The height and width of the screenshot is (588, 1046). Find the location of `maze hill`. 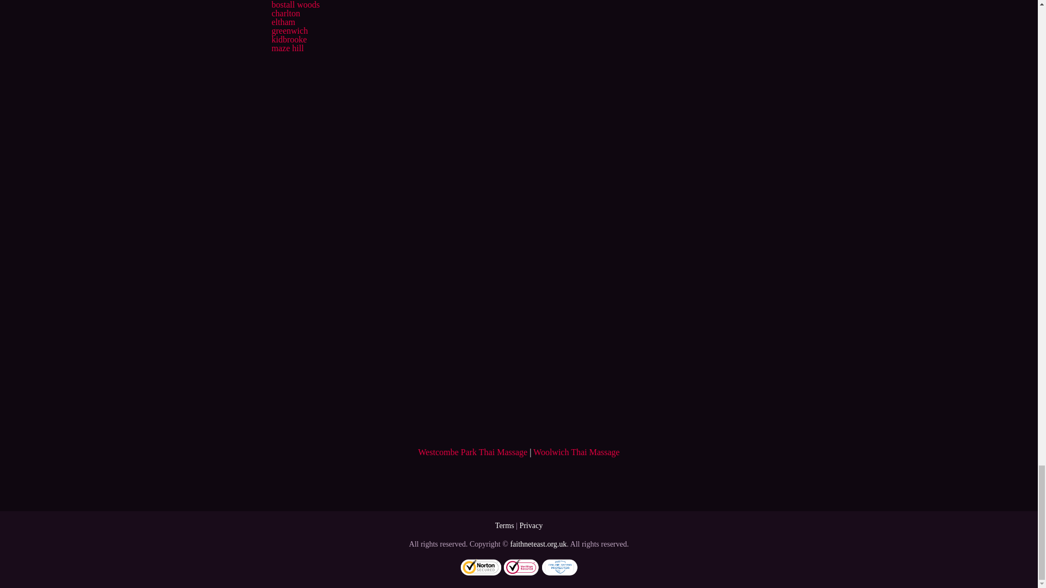

maze hill is located at coordinates (287, 48).